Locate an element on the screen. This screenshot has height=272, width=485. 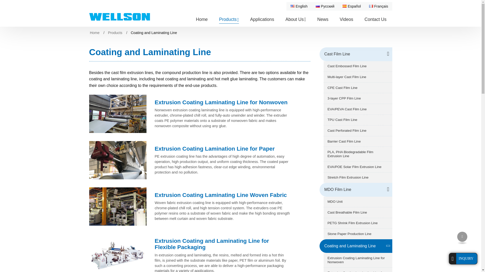
News is located at coordinates (323, 19).